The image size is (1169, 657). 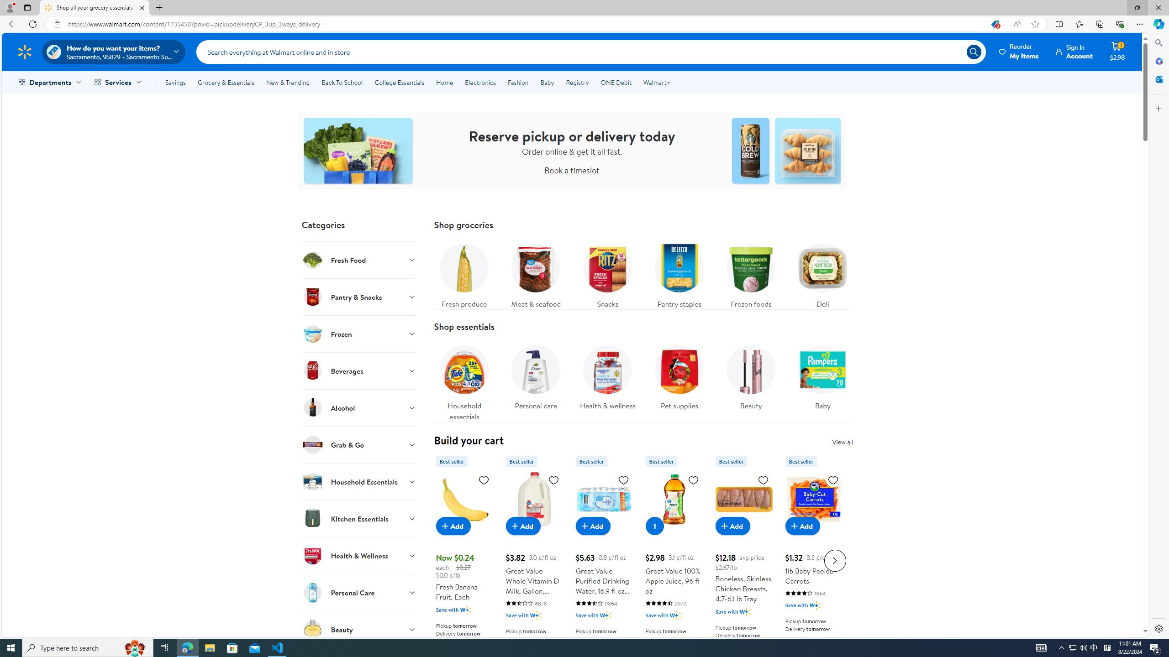 What do you see at coordinates (536, 381) in the screenshot?
I see `Personal care` at bounding box center [536, 381].